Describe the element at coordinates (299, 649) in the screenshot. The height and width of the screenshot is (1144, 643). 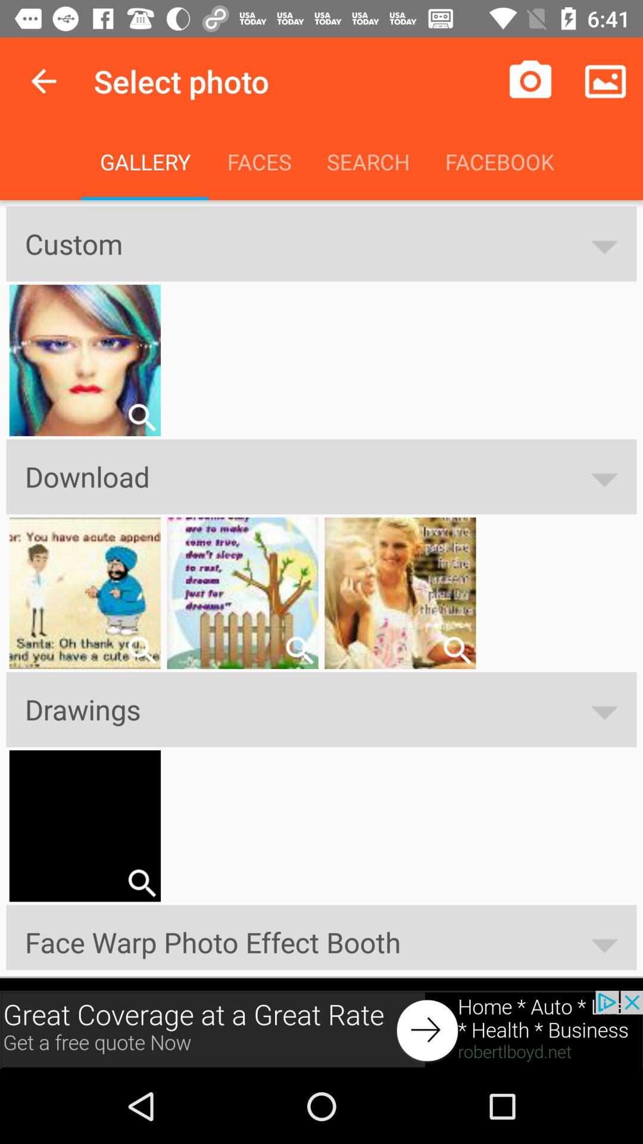
I see `search in the option` at that location.